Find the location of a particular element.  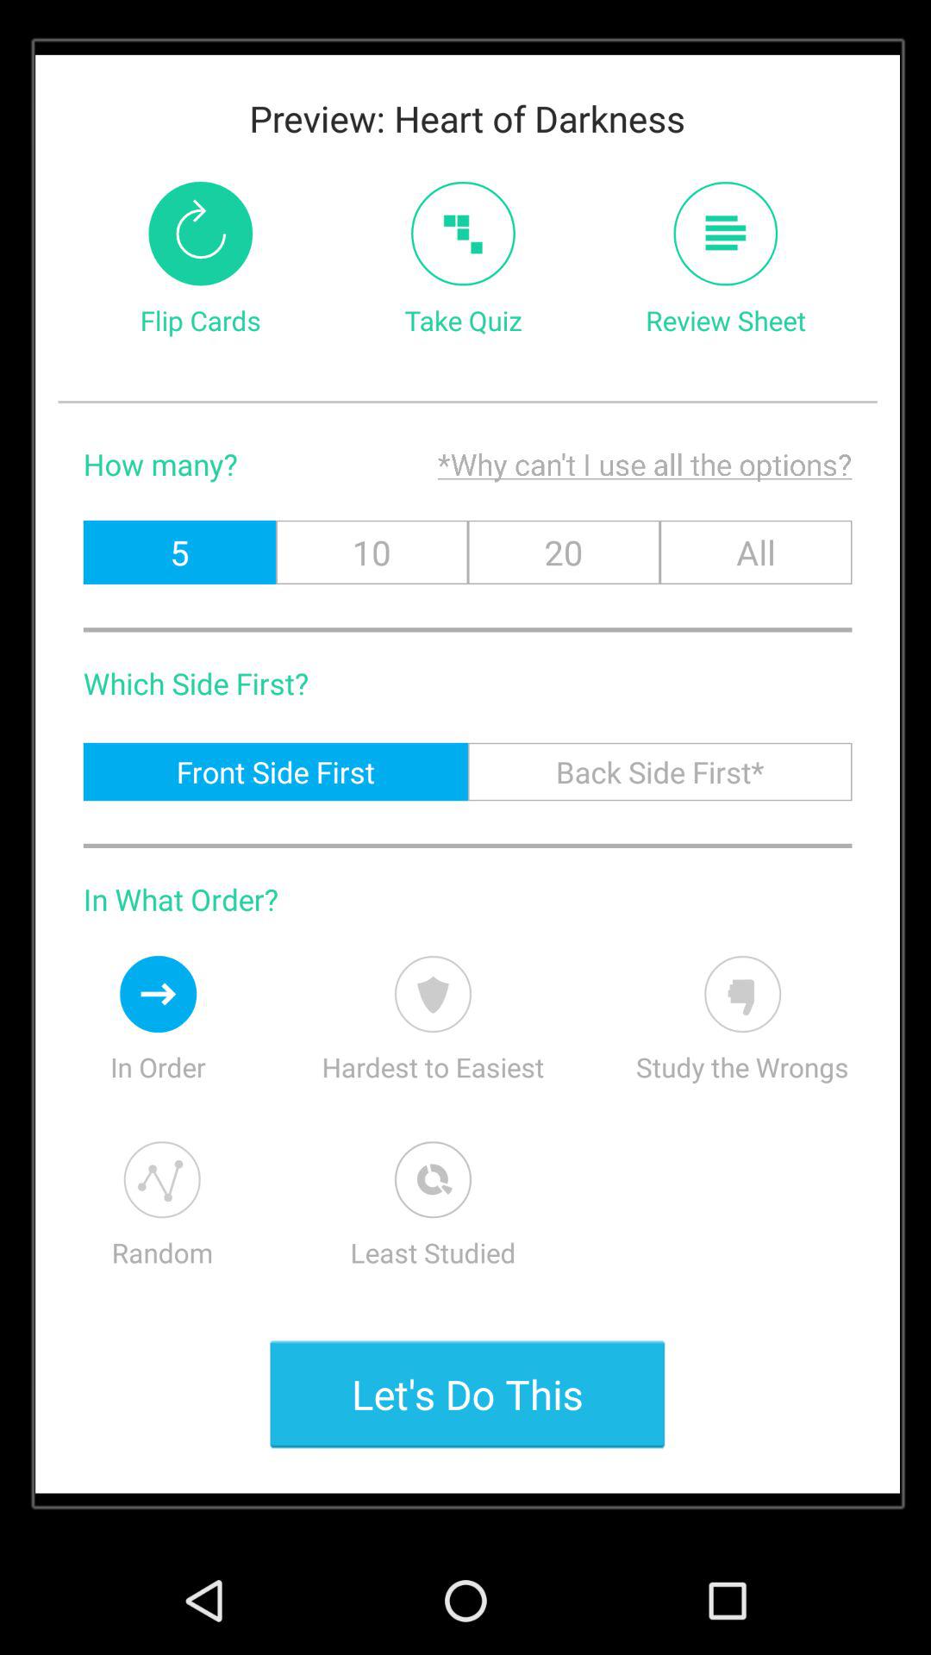

toggle flip cards is located at coordinates (200, 233).